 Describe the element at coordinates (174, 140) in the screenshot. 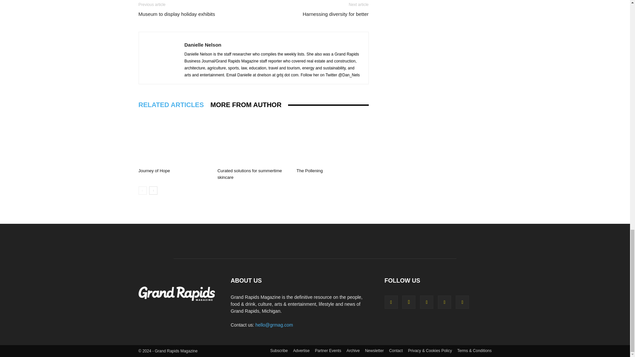

I see `Journey of Hope` at that location.